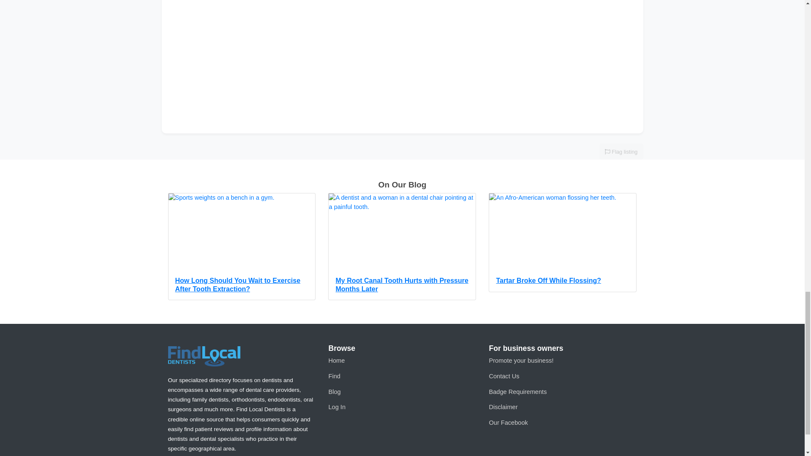  What do you see at coordinates (621, 152) in the screenshot?
I see `Flag listing` at bounding box center [621, 152].